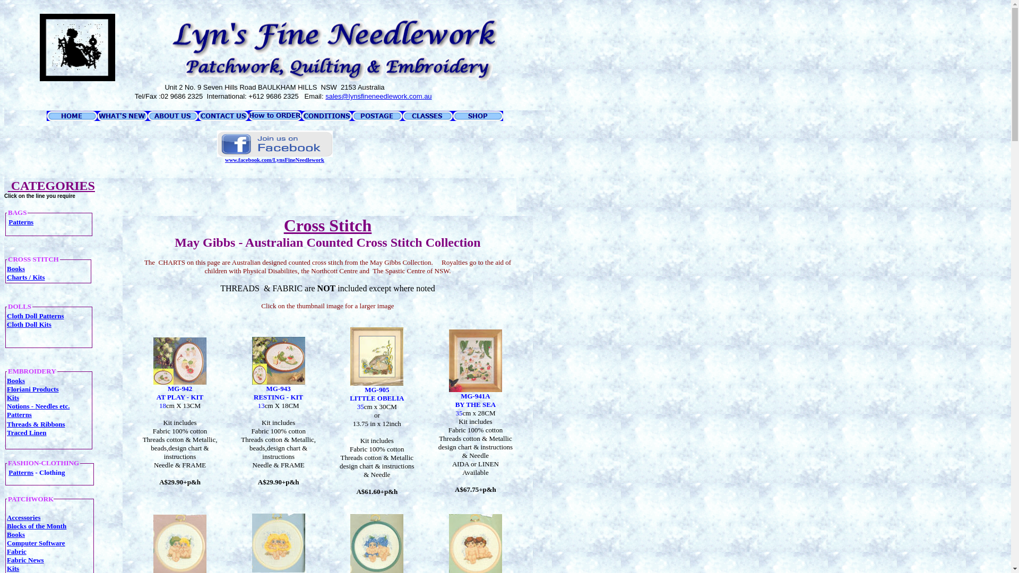  What do you see at coordinates (36, 316) in the screenshot?
I see `Cloth Doll Patterns` at bounding box center [36, 316].